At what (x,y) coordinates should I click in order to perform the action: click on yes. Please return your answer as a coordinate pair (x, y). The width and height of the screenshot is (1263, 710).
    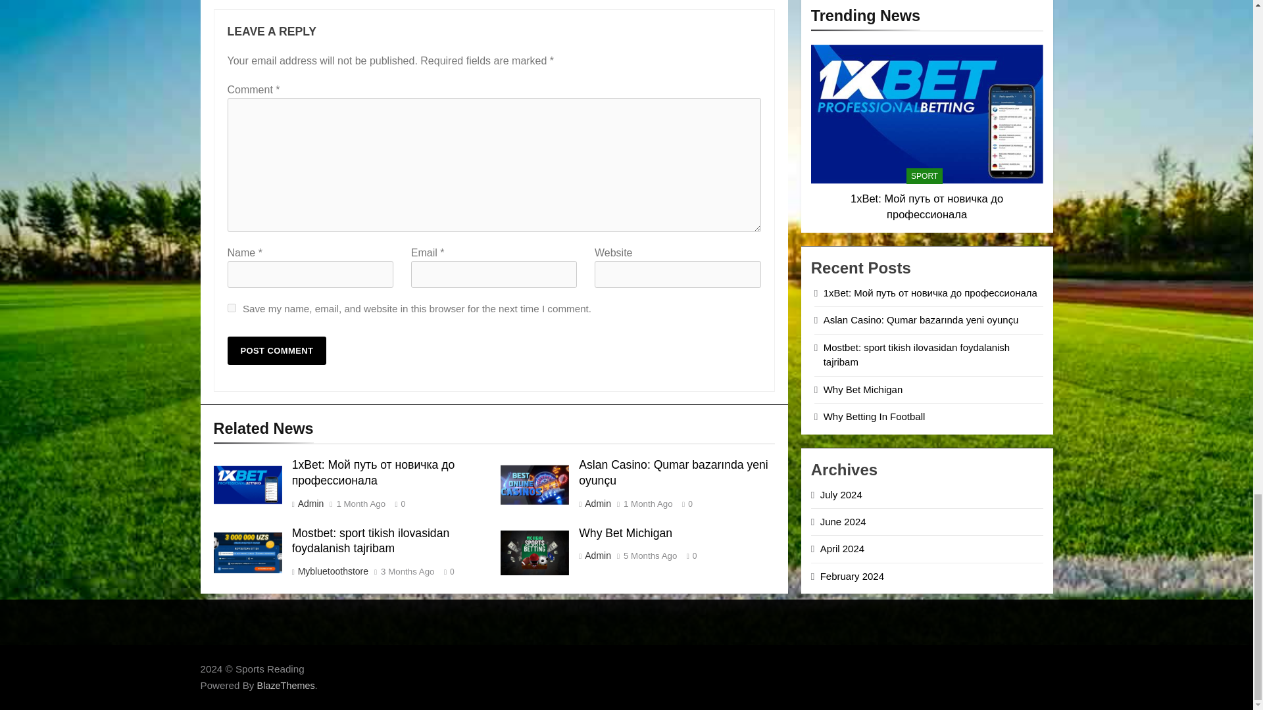
    Looking at the image, I should click on (232, 308).